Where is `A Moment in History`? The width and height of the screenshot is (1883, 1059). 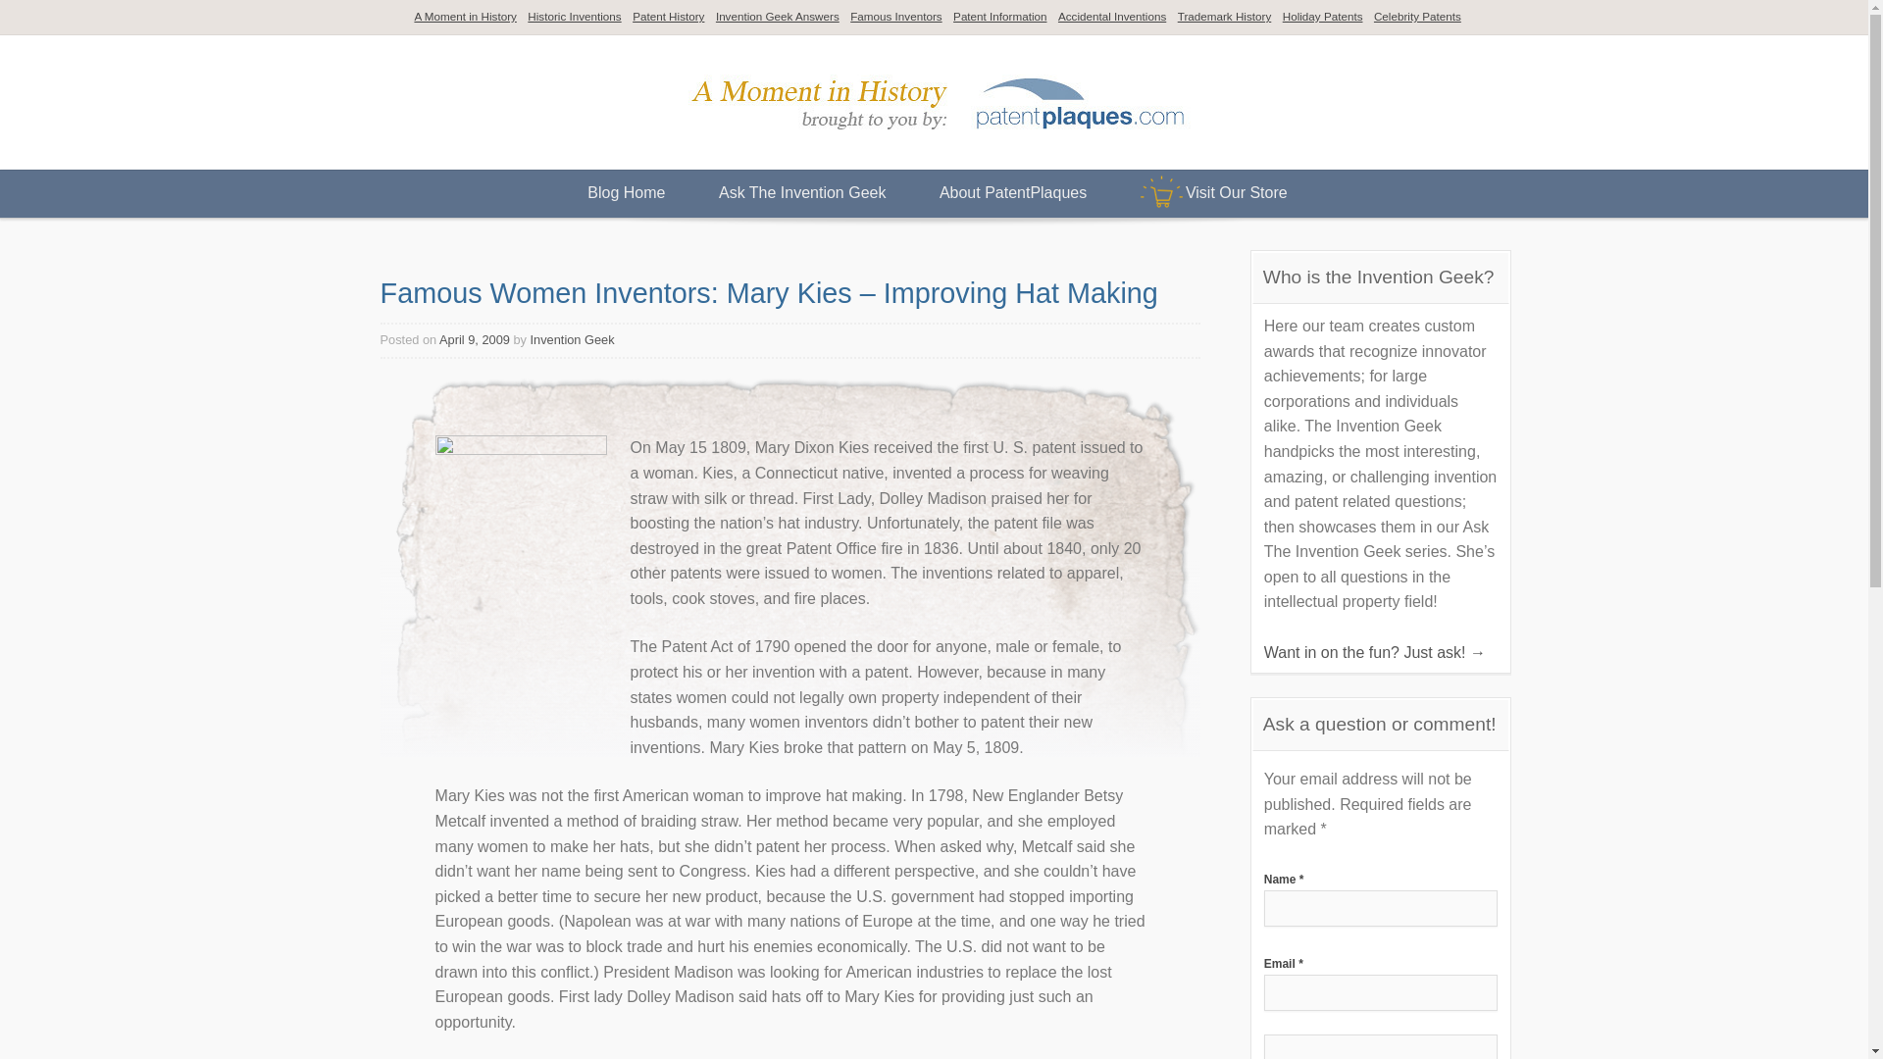
A Moment in History is located at coordinates (465, 17).